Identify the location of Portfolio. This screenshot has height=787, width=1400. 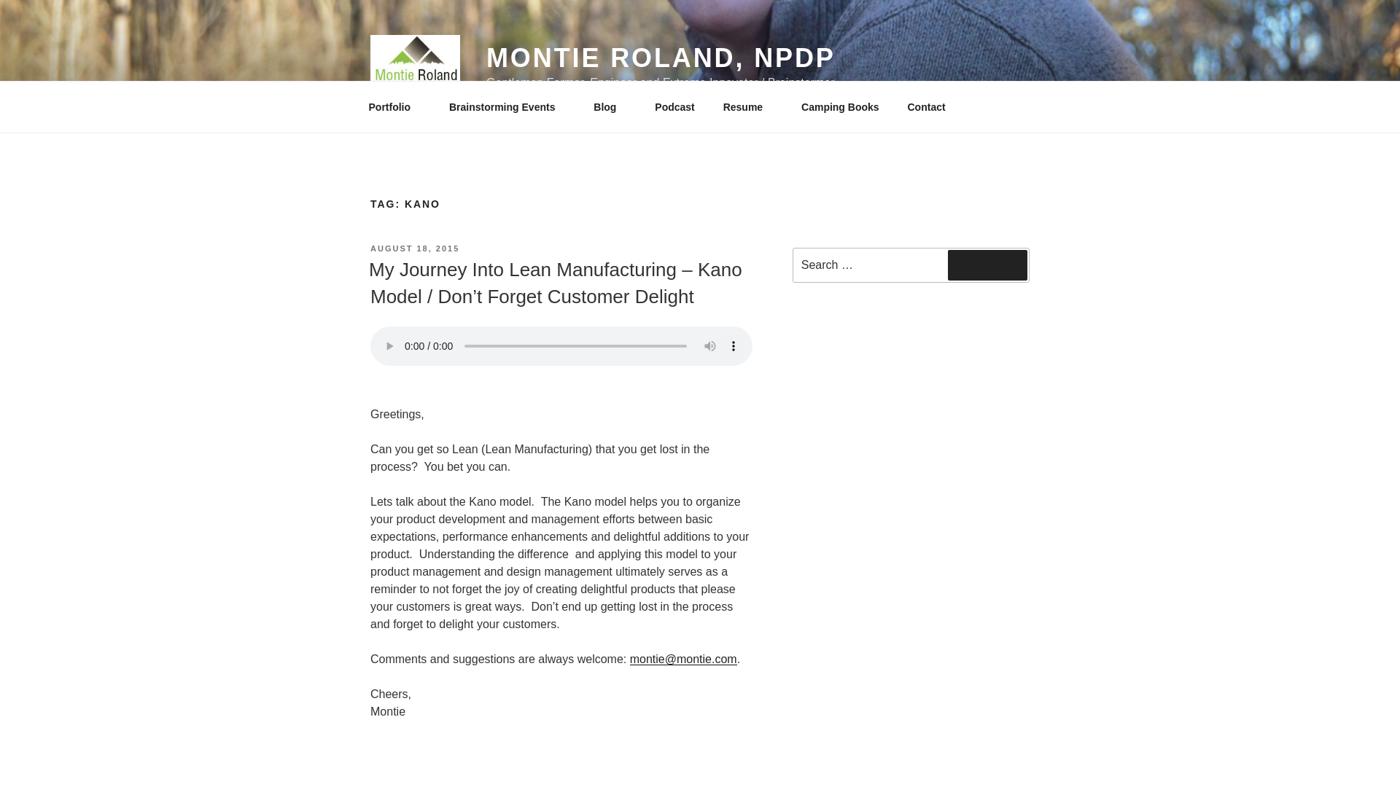
(394, 106).